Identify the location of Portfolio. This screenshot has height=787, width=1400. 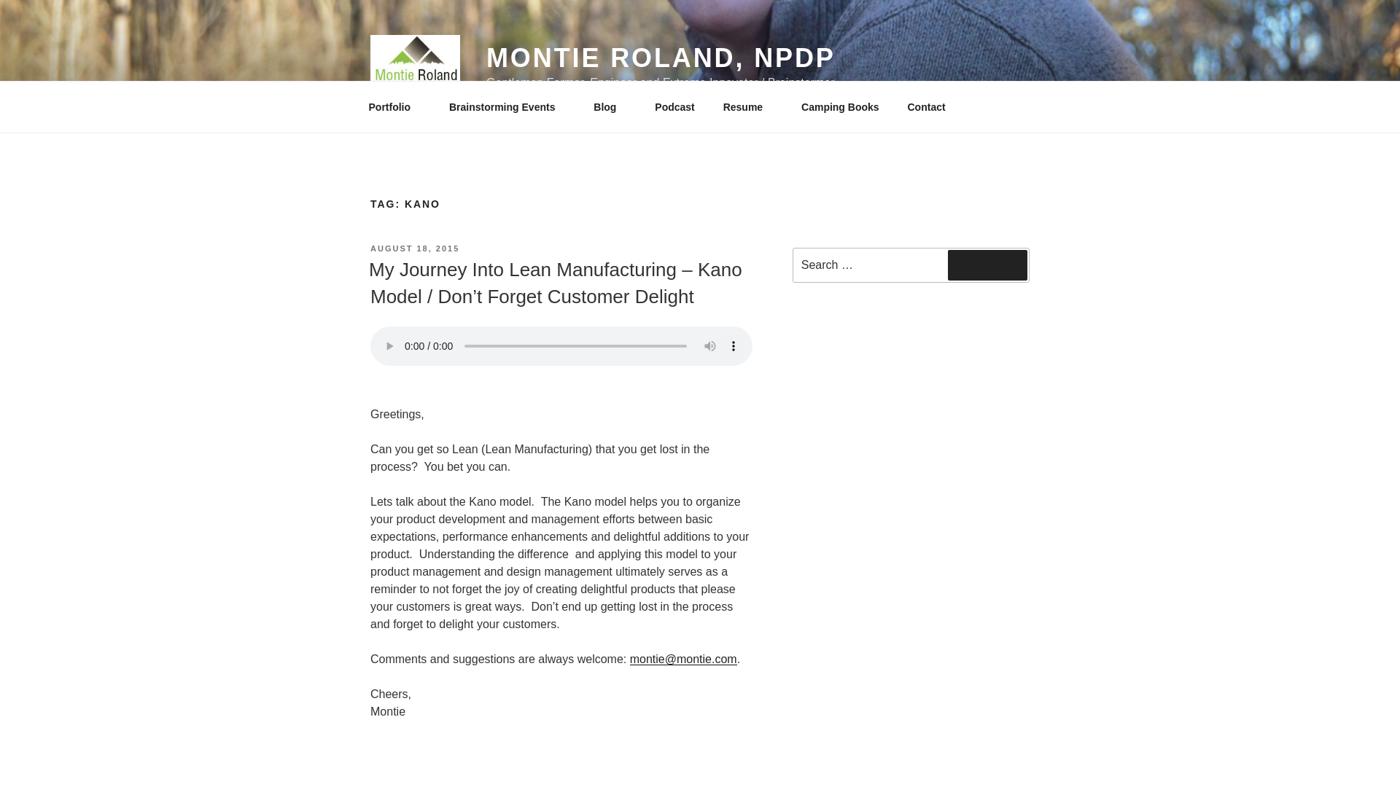
(394, 106).